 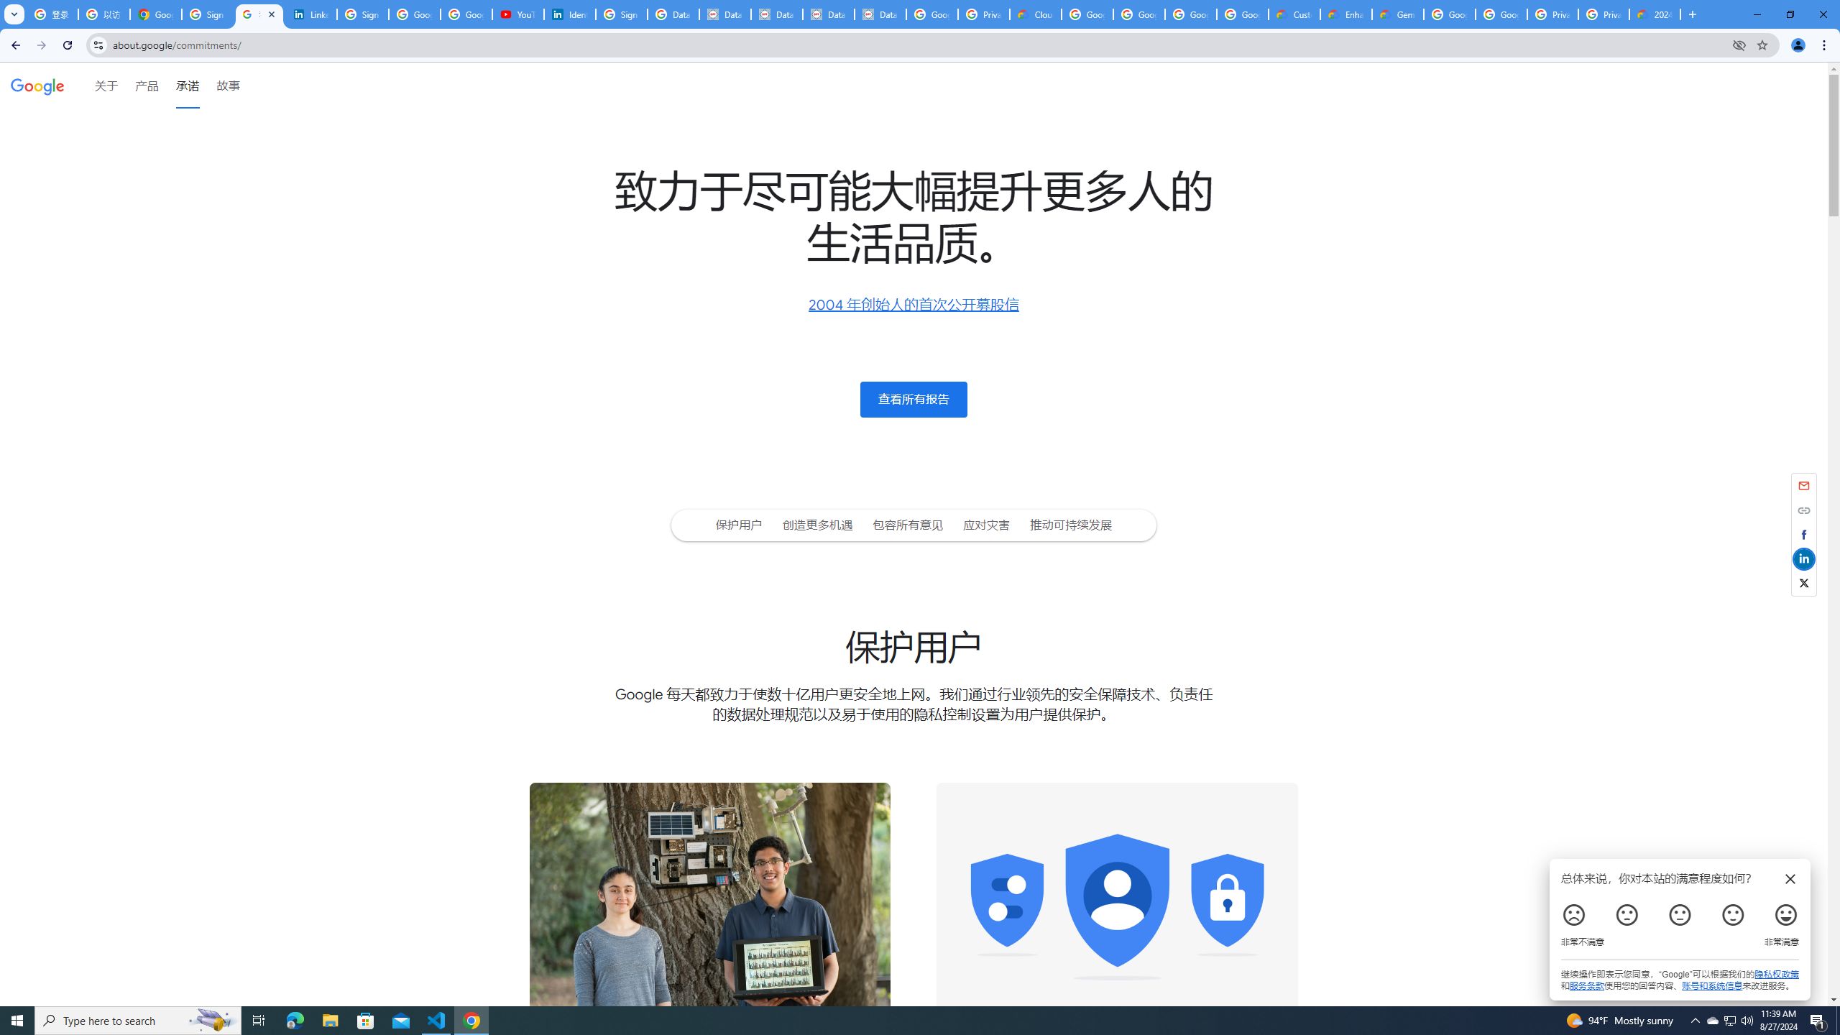 I want to click on Google Workspace - Specific Terms, so click(x=1191, y=14).